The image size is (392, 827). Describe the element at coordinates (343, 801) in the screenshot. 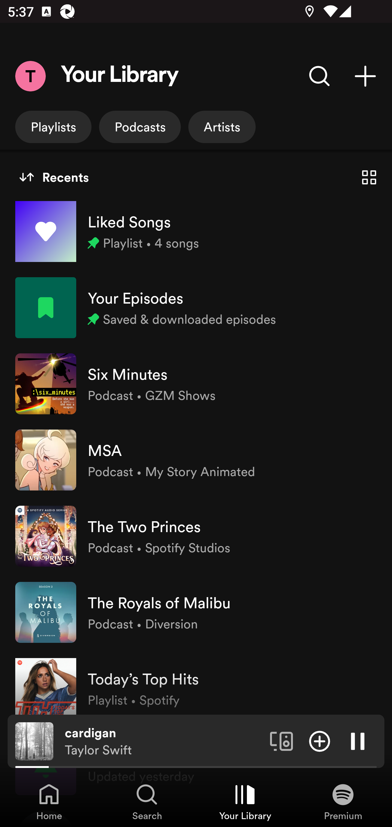

I see `Premium, Tab 4 of 4 Premium Premium` at that location.